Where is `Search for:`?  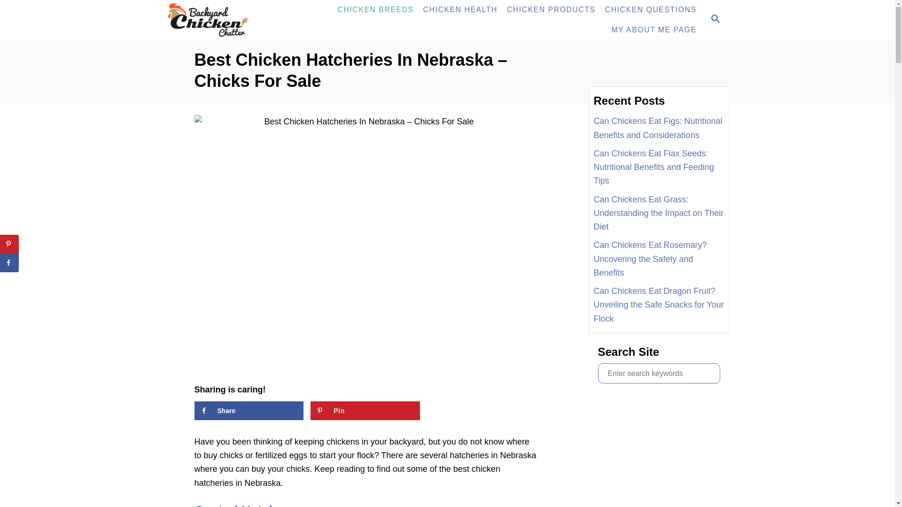
Search for: is located at coordinates (659, 373).